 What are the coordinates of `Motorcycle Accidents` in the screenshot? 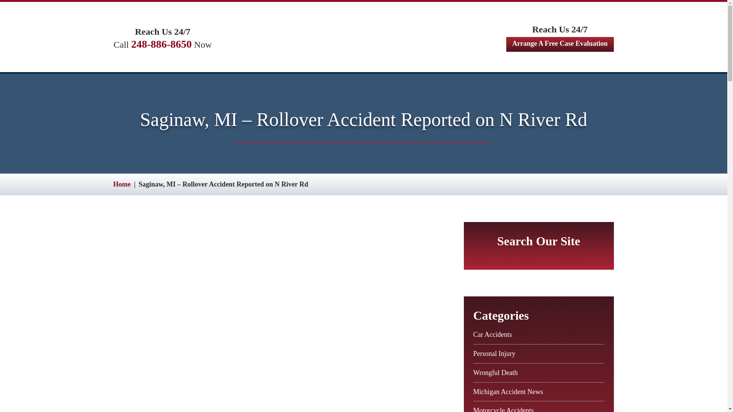 It's located at (503, 409).